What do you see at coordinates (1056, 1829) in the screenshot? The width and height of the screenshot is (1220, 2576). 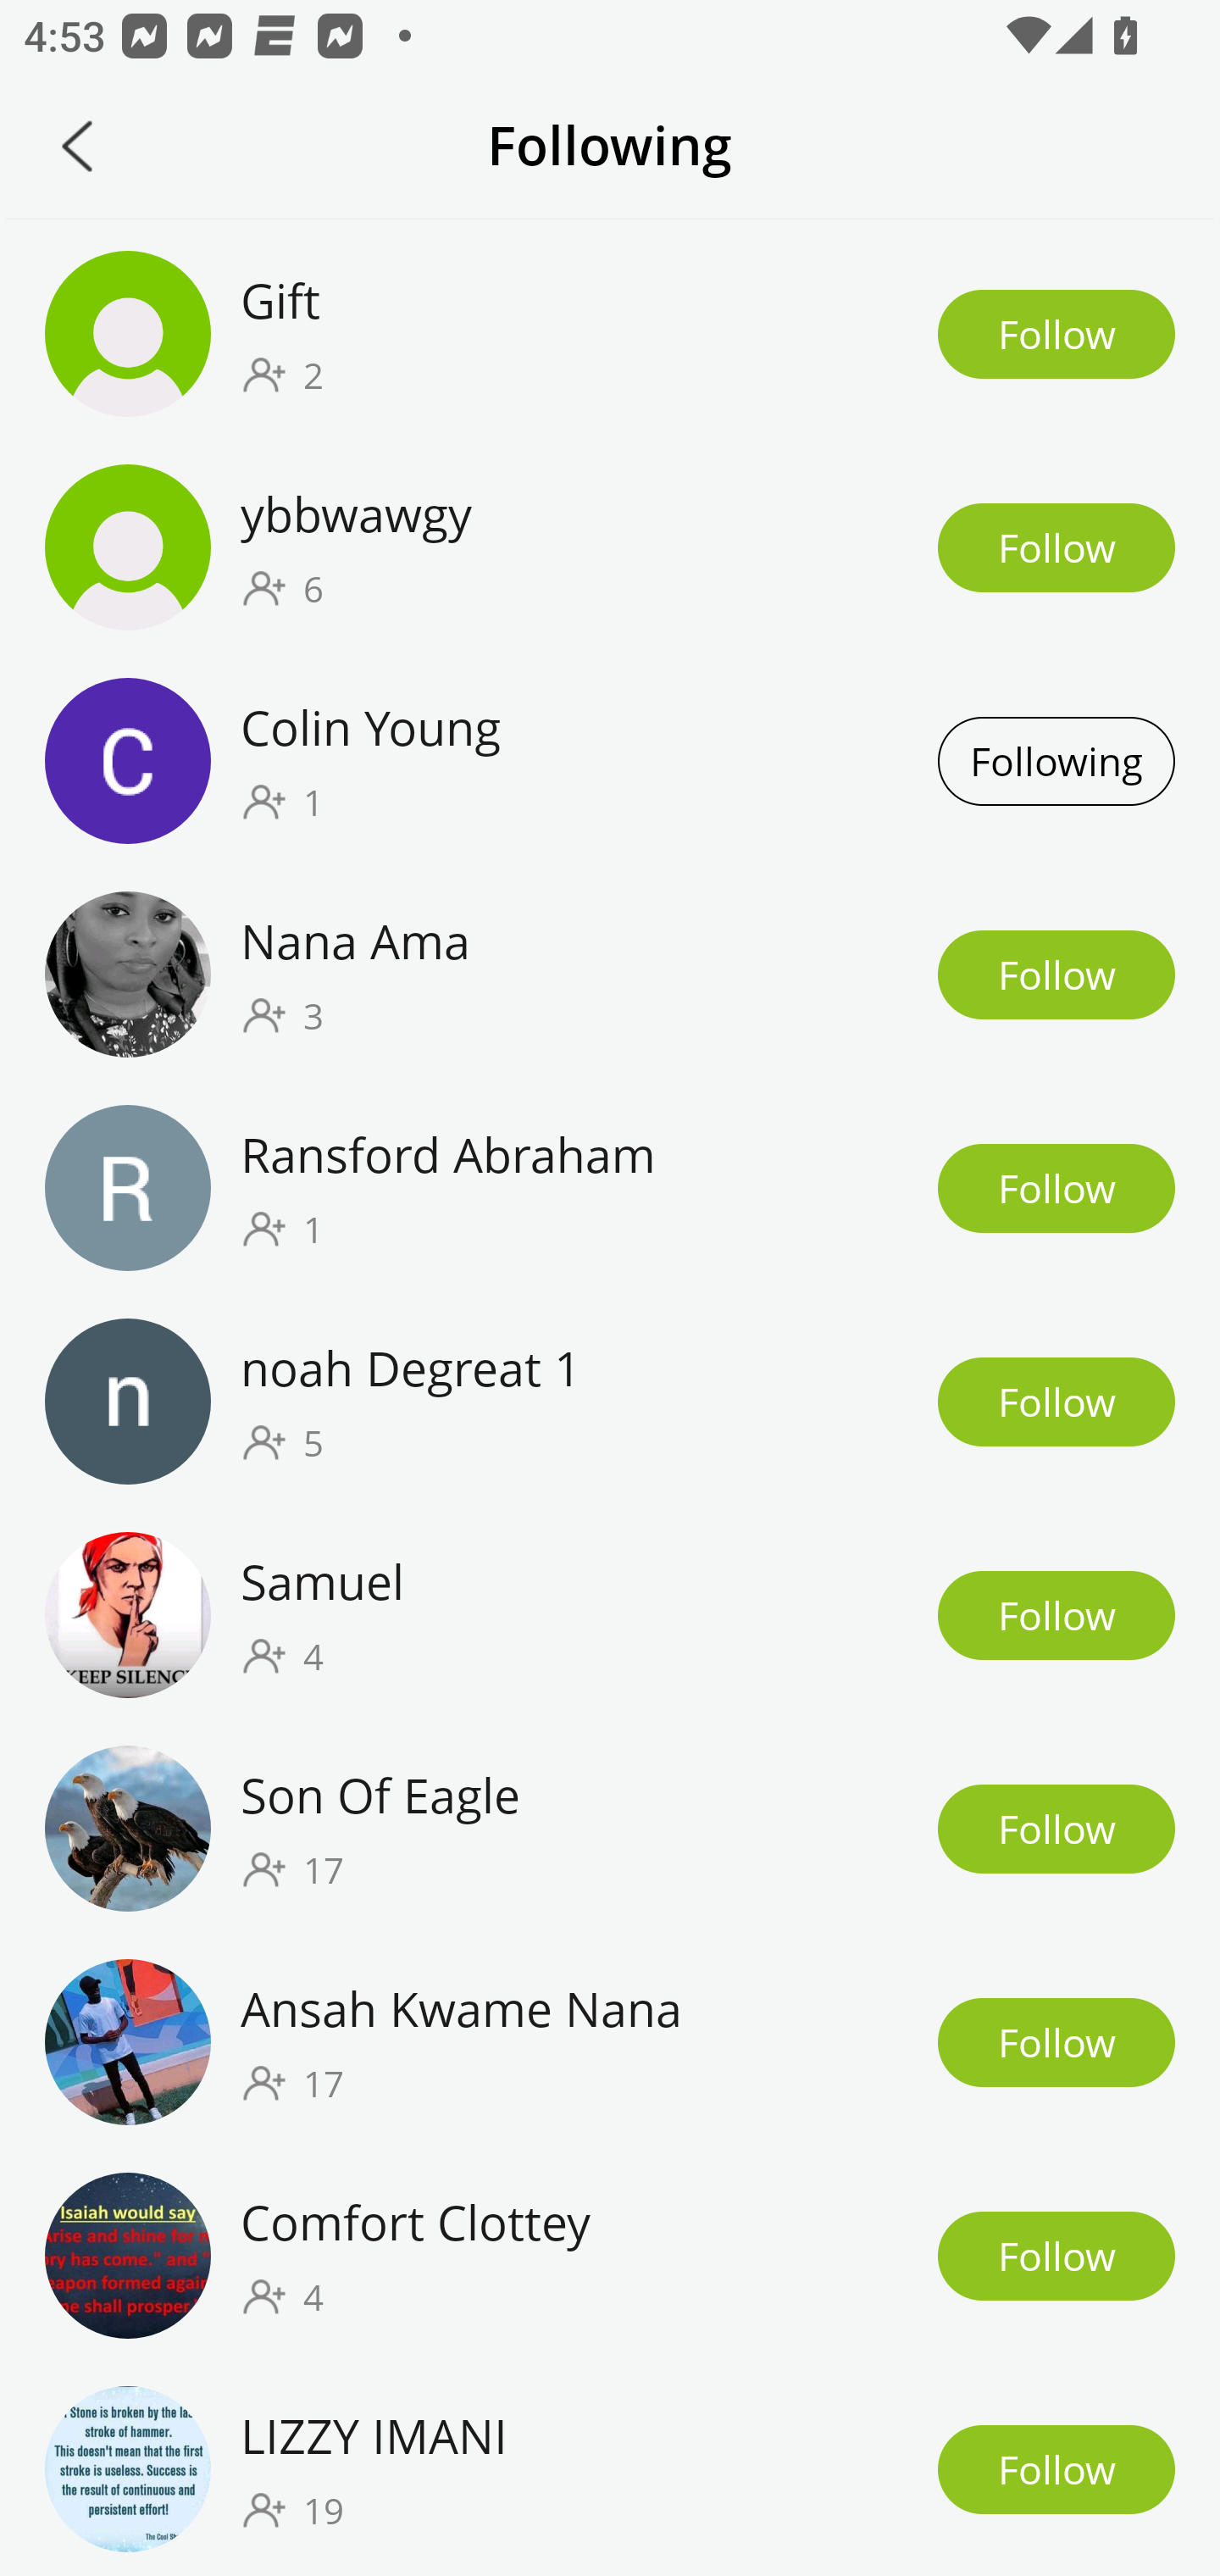 I see `Follow` at bounding box center [1056, 1829].